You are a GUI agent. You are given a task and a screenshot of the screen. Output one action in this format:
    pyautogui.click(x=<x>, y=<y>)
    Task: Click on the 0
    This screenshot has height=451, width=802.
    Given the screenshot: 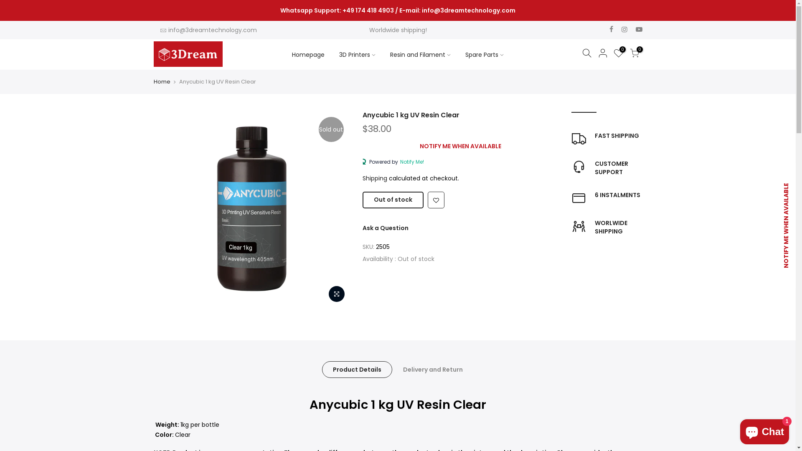 What is the action you would take?
    pyautogui.click(x=619, y=54)
    